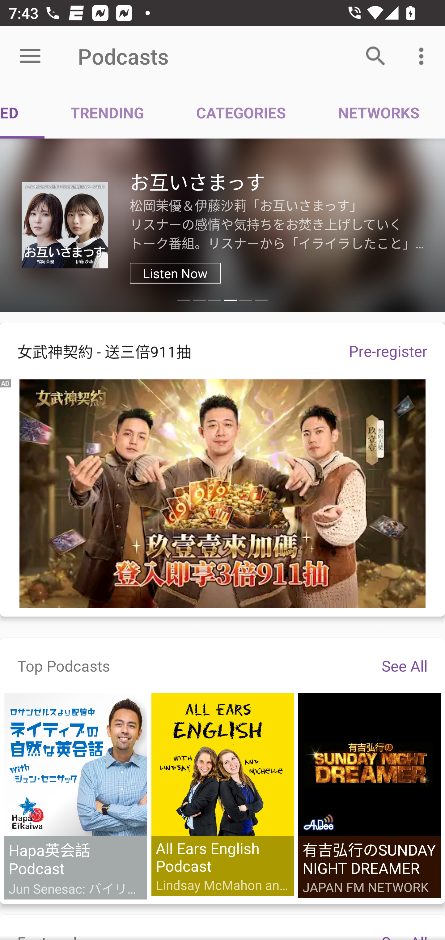  I want to click on 女武神契約 - 送三倍911抽, so click(166, 351).